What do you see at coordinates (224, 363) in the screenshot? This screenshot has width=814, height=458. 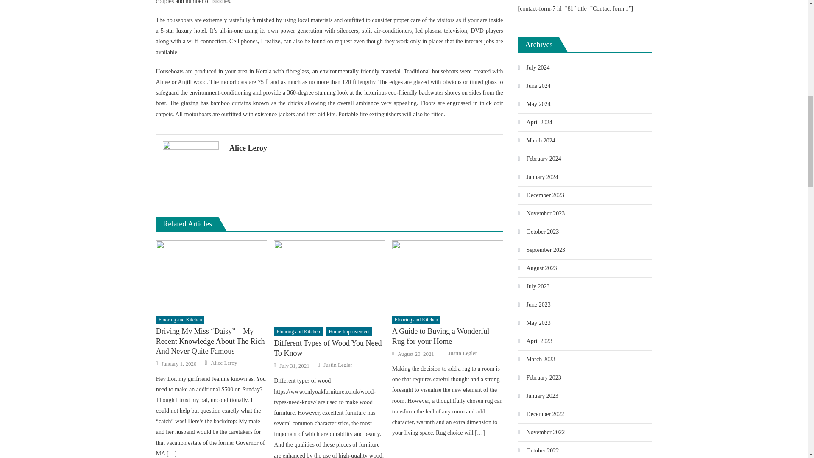 I see `Alice Leroy` at bounding box center [224, 363].